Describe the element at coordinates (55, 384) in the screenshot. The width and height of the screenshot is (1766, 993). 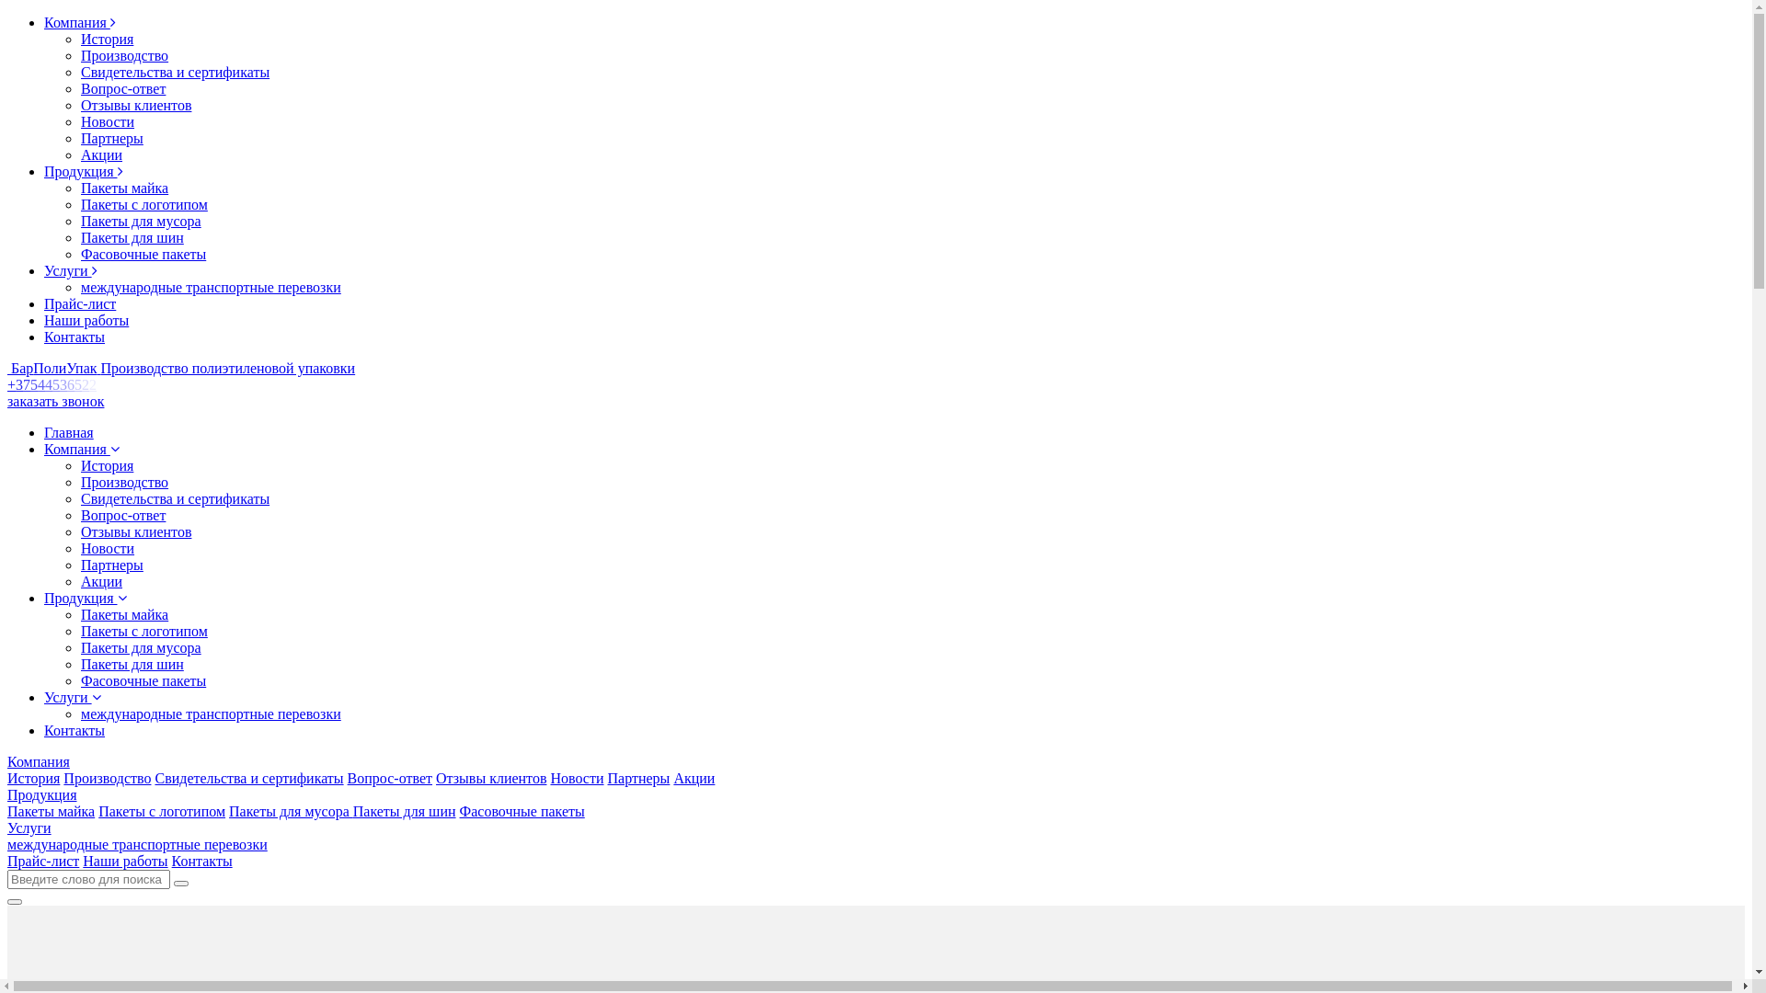
I see `+37544536522` at that location.